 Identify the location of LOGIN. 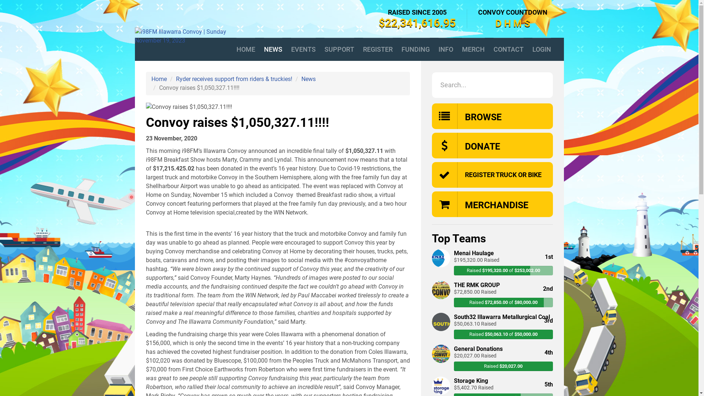
(542, 49).